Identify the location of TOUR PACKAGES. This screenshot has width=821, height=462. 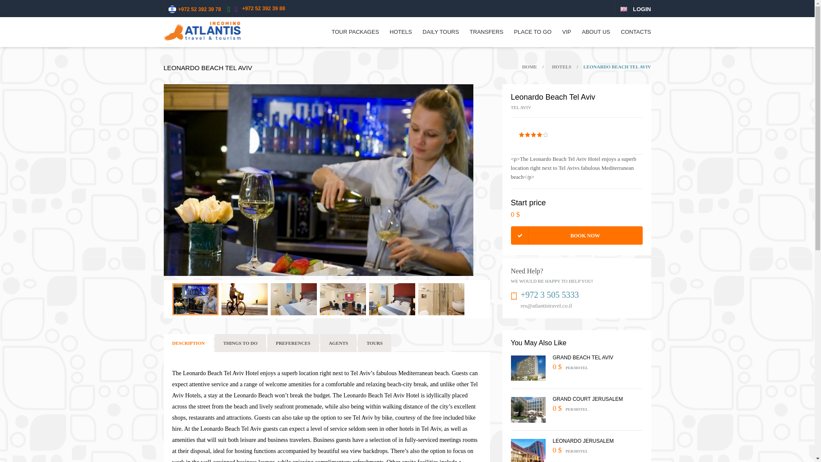
(355, 36).